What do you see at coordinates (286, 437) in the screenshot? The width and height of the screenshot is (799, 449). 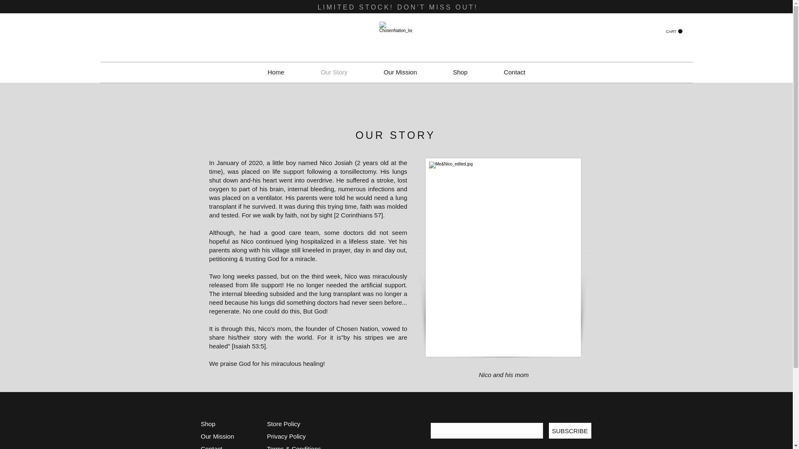 I see `Privacy Policy` at bounding box center [286, 437].